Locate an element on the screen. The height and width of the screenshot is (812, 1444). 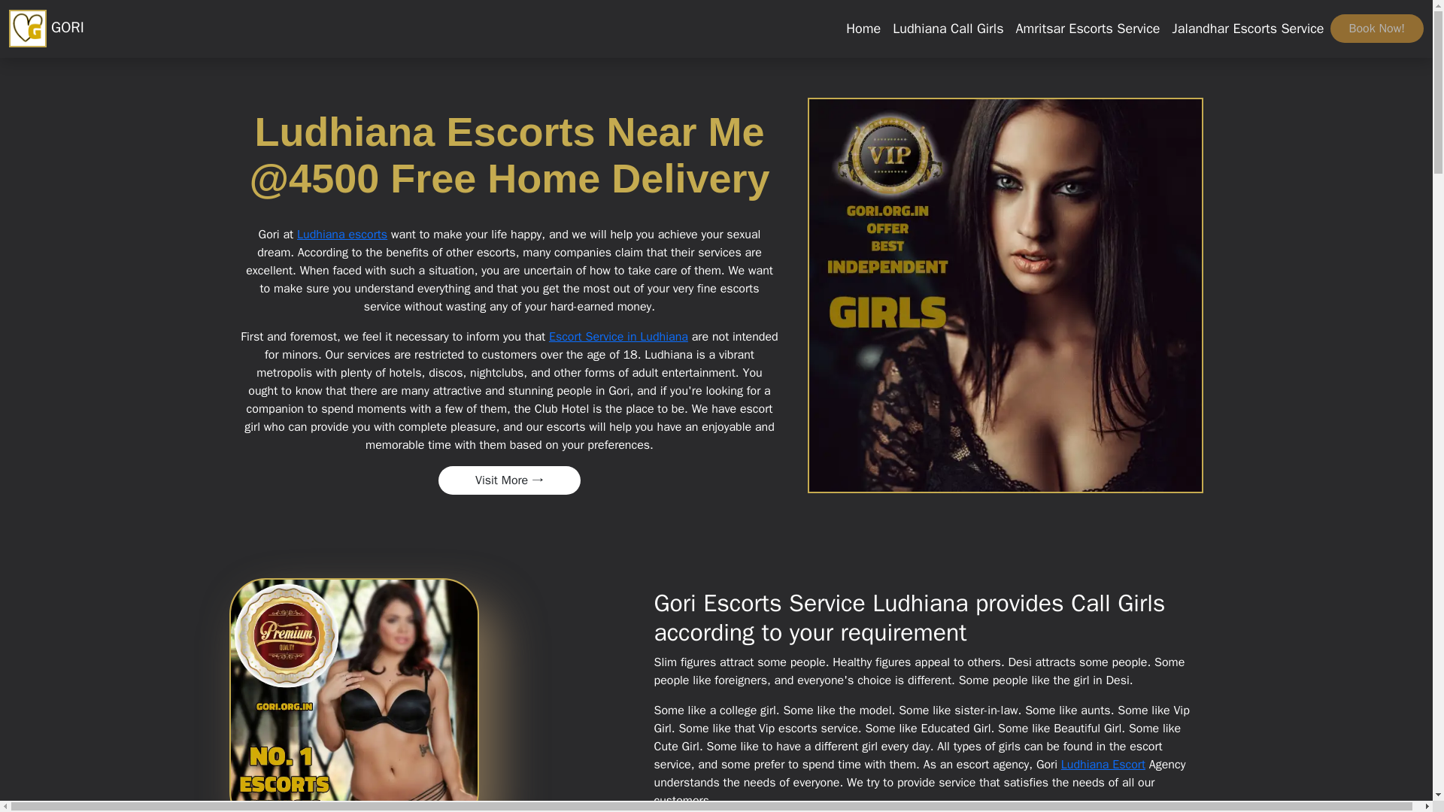
Home is located at coordinates (863, 29).